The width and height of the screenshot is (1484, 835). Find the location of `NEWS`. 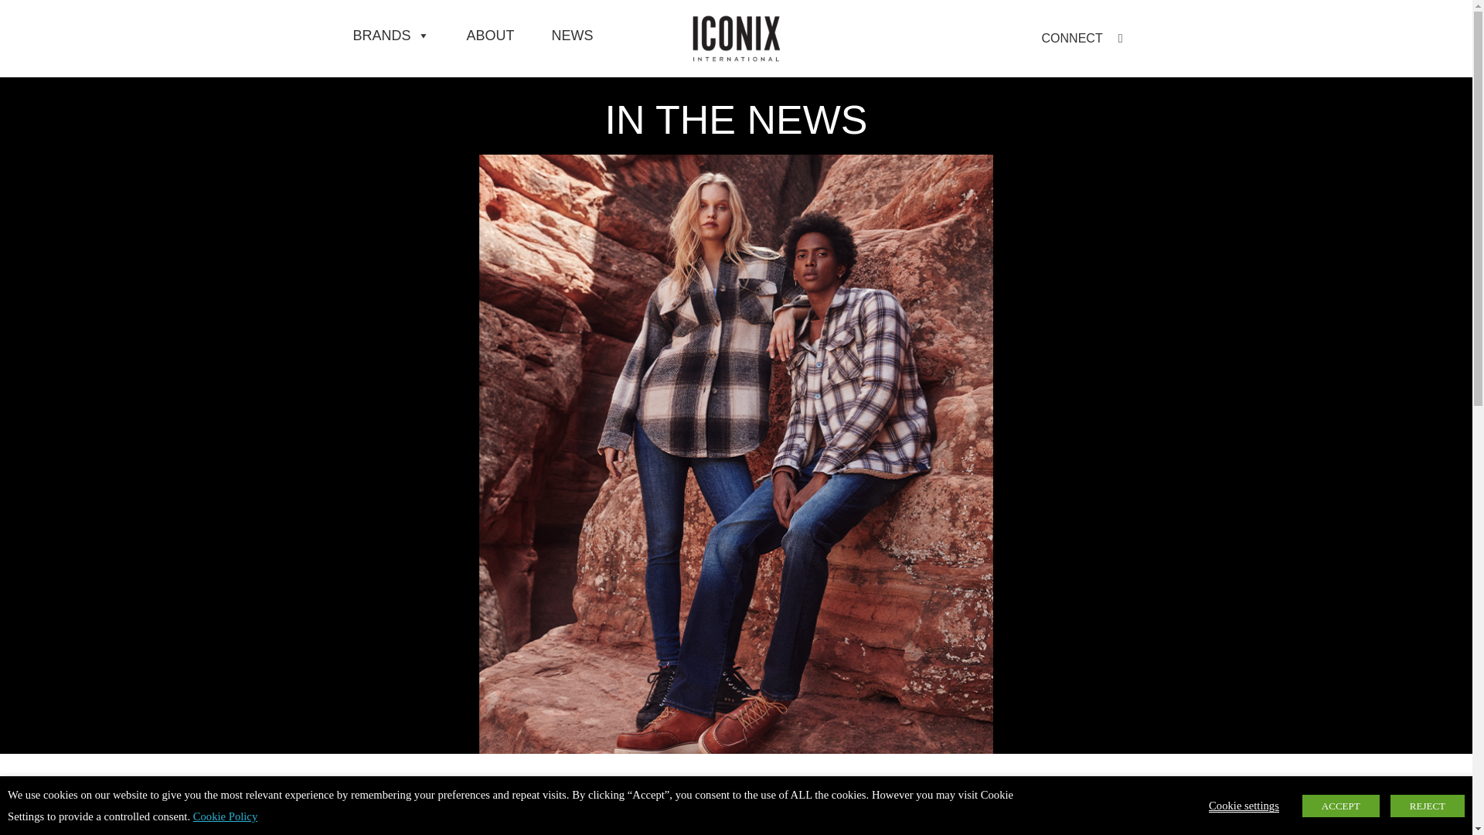

NEWS is located at coordinates (572, 35).